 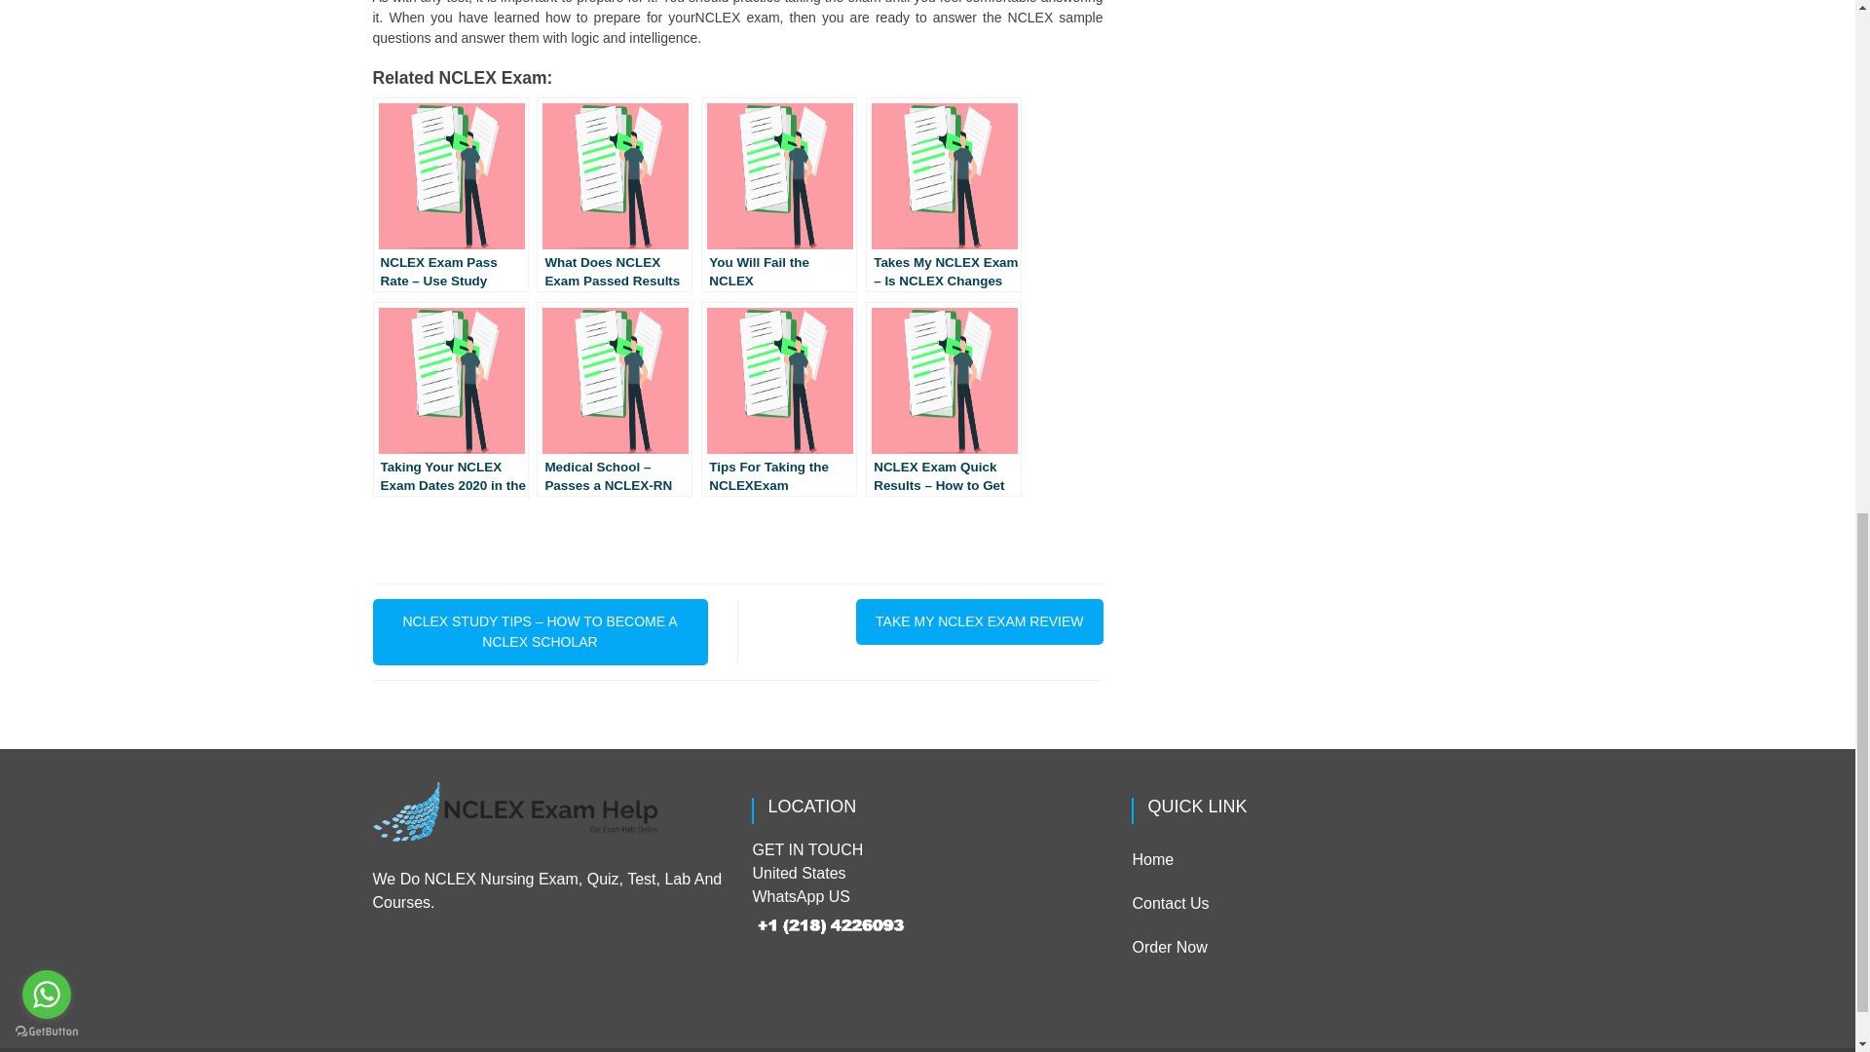 I want to click on Home, so click(x=1152, y=859).